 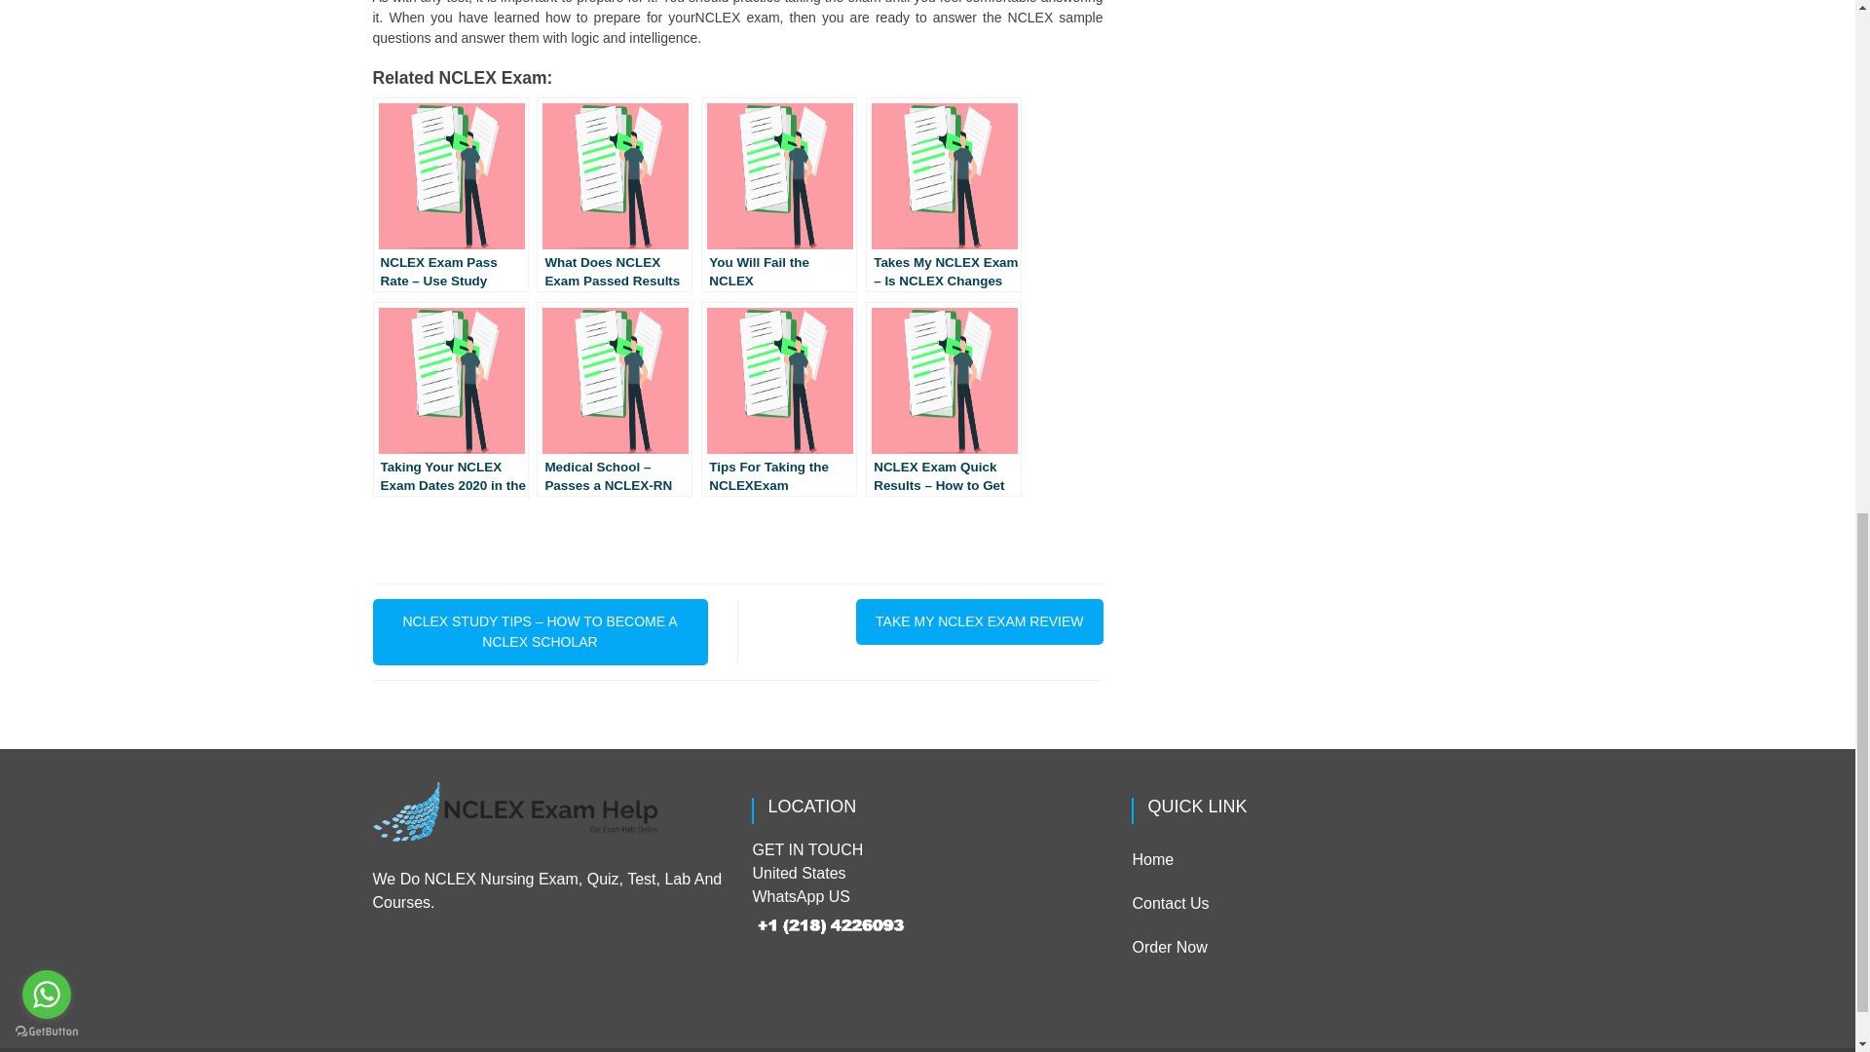 I want to click on Home, so click(x=1152, y=859).